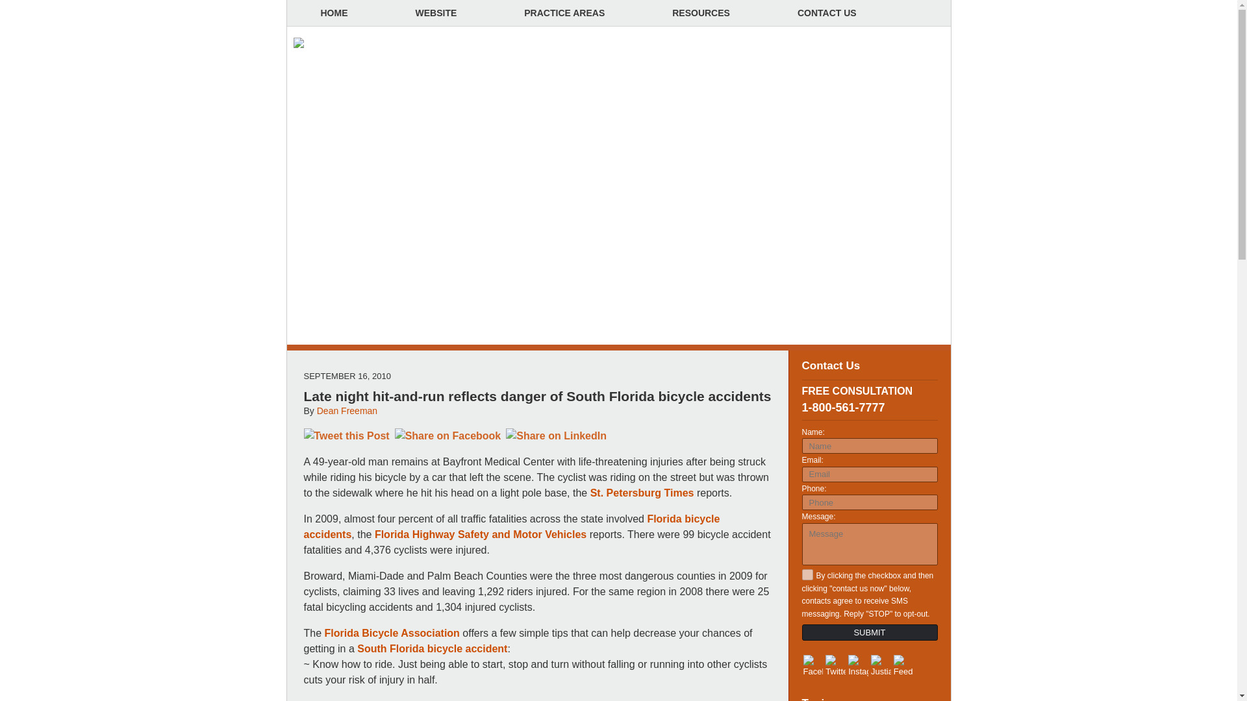 This screenshot has height=701, width=1247. Describe the element at coordinates (869, 632) in the screenshot. I see `SUBMIT` at that location.